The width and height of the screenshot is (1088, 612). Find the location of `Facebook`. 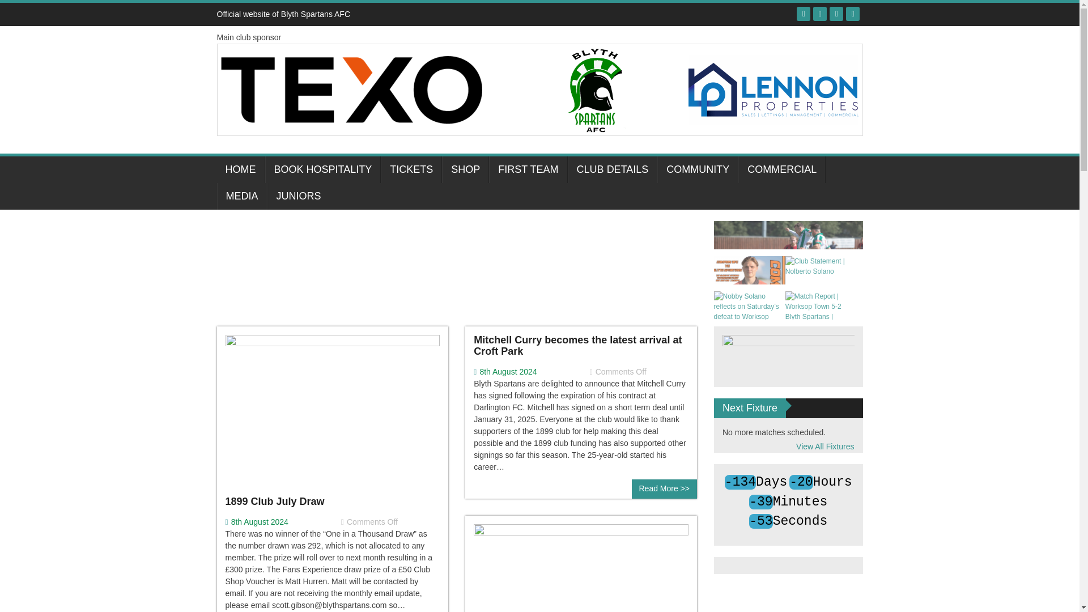

Facebook is located at coordinates (804, 14).